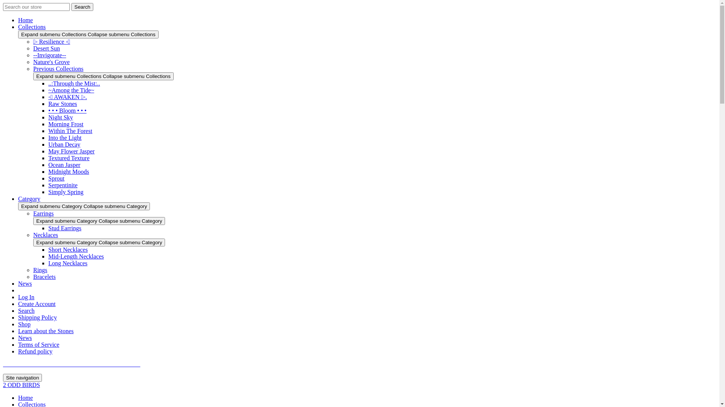 Image resolution: width=725 pixels, height=407 pixels. Describe the element at coordinates (82, 7) in the screenshot. I see `Search` at that location.